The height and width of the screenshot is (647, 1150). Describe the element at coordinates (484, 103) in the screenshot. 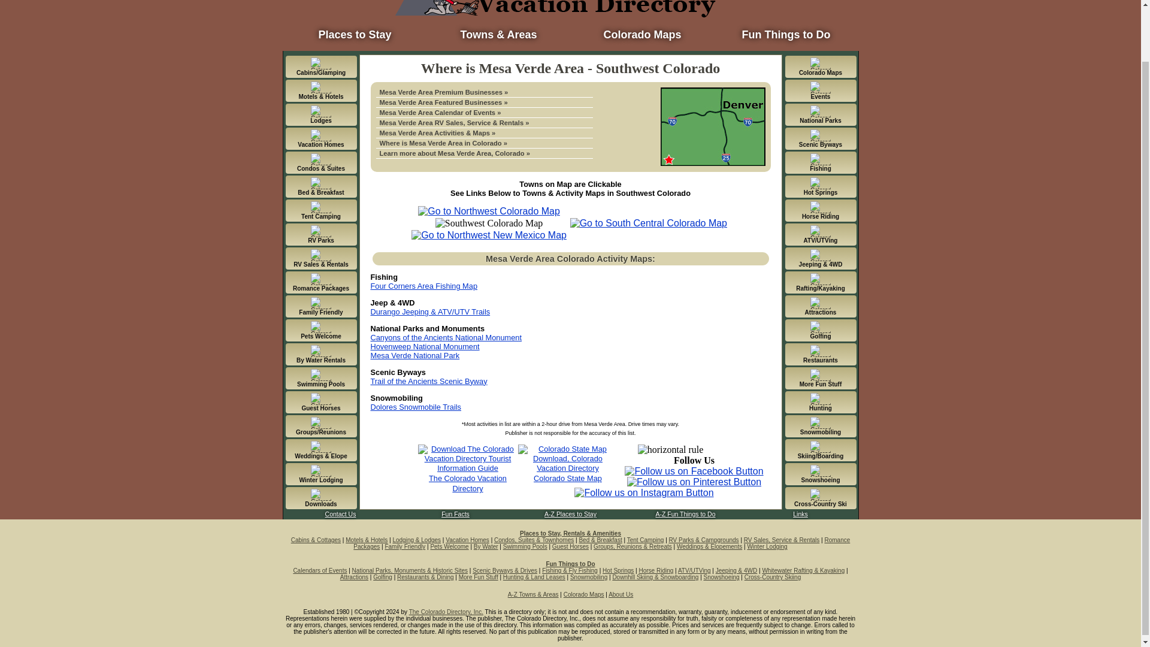

I see `Mesa Verde Area Businesses - The Colorado Vacation Directory` at that location.